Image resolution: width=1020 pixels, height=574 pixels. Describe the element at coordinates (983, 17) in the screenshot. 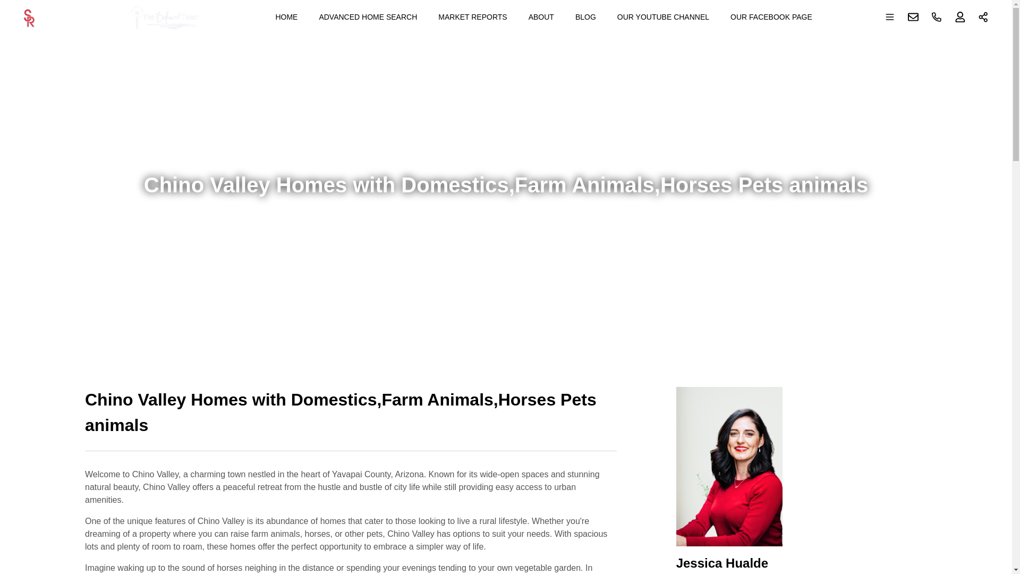

I see `Share` at that location.